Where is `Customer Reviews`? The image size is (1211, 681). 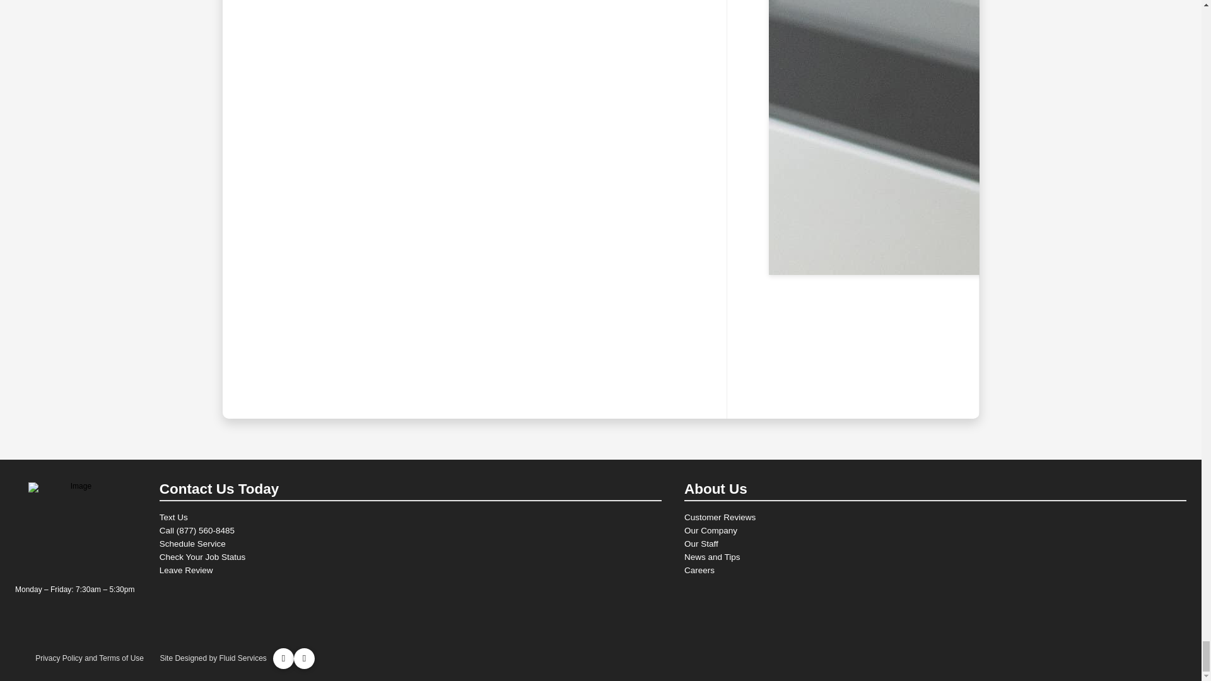
Customer Reviews is located at coordinates (935, 517).